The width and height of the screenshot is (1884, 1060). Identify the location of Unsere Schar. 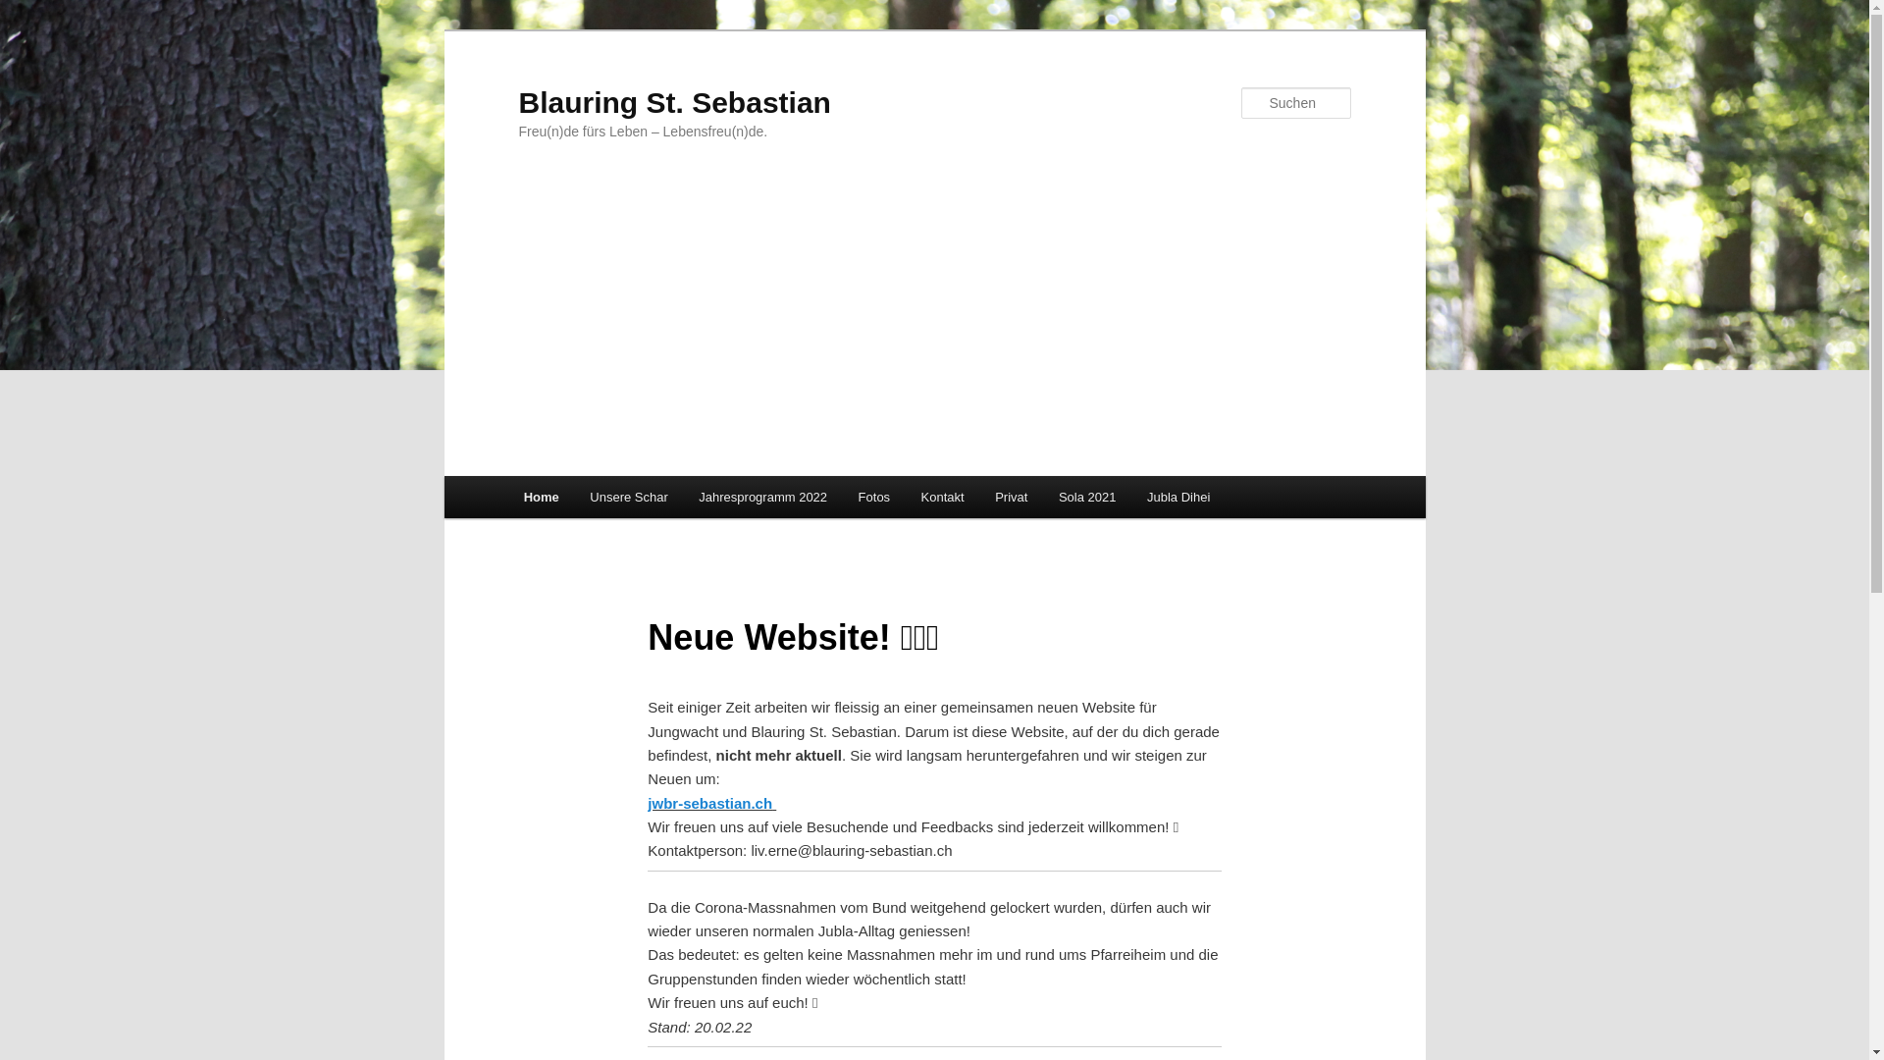
(630, 497).